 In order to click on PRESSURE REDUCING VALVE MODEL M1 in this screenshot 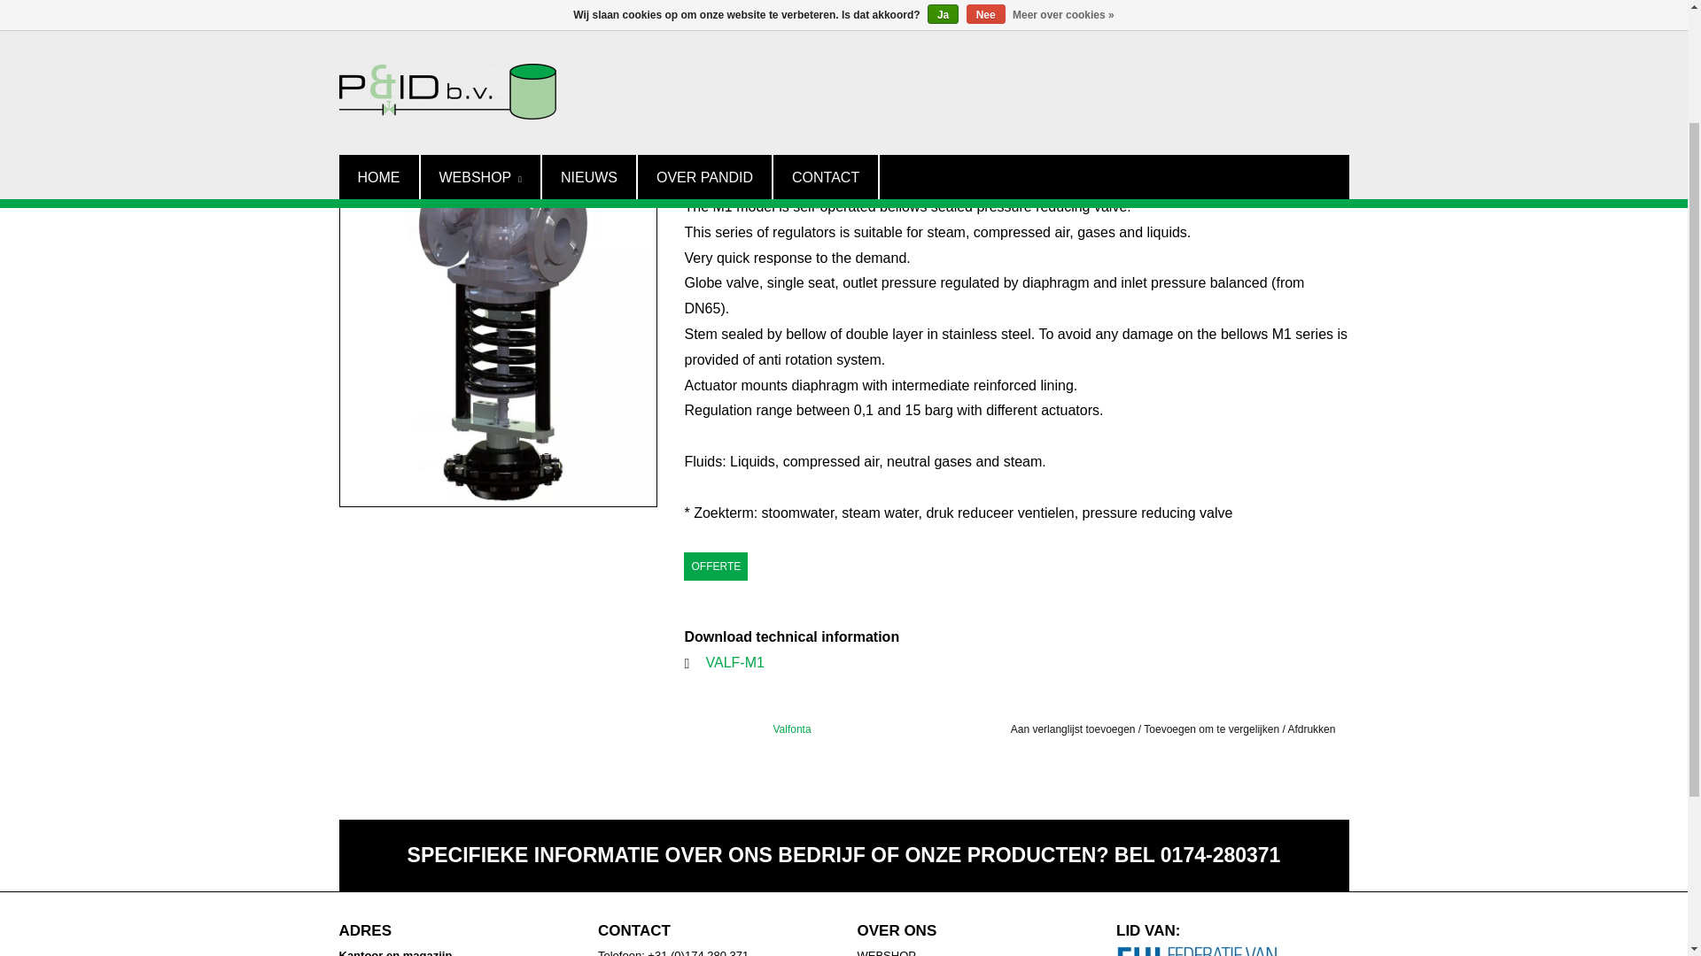, I will do `click(485, 71)`.